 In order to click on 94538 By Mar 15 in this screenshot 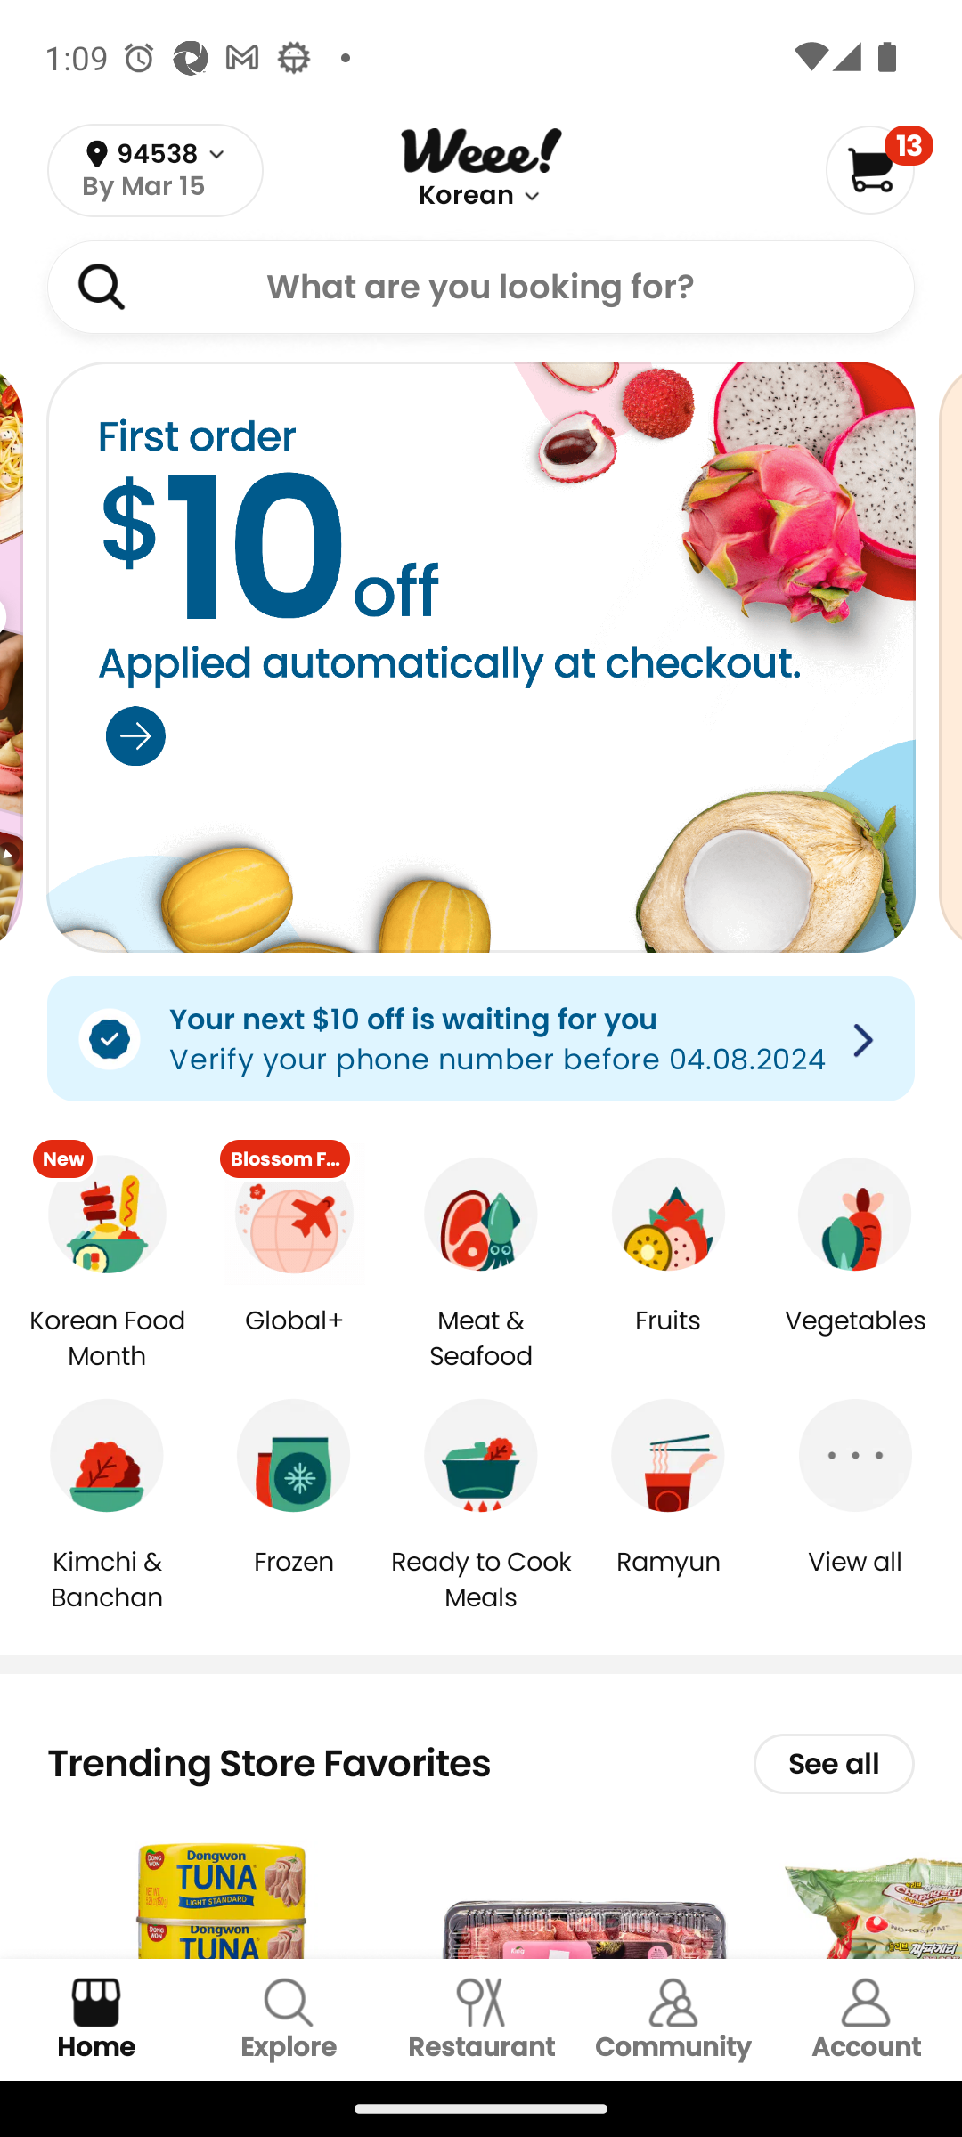, I will do `click(155, 171)`.